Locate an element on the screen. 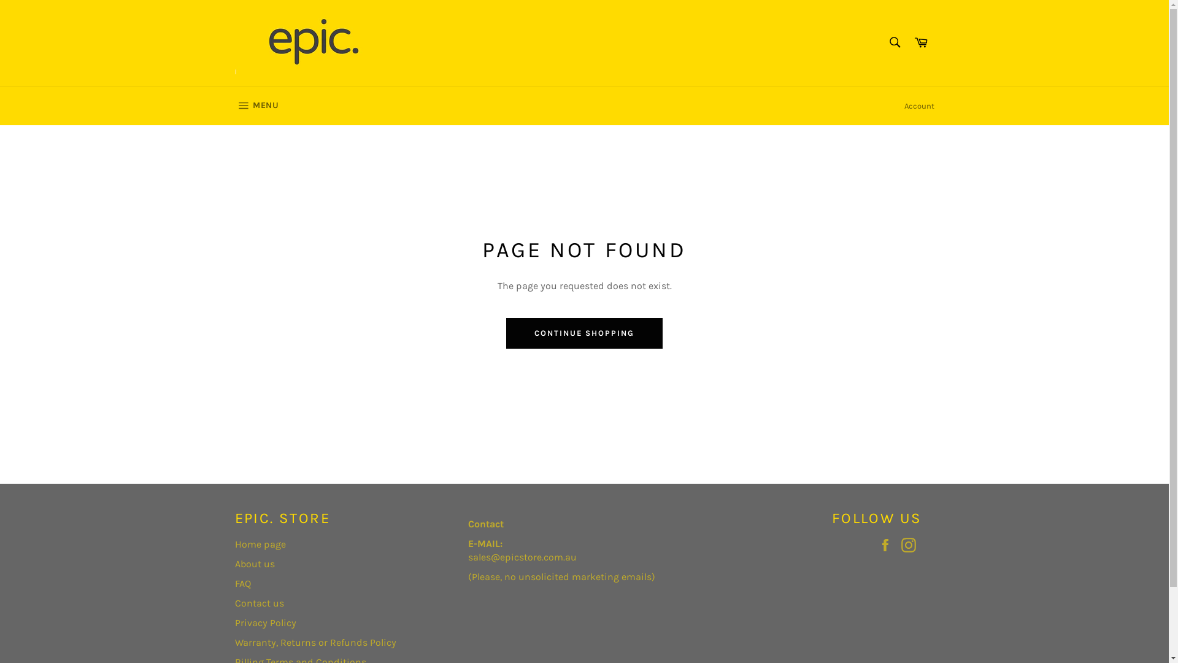 This screenshot has width=1178, height=663. Warranty, Returns or Refunds Policy is located at coordinates (315, 642).